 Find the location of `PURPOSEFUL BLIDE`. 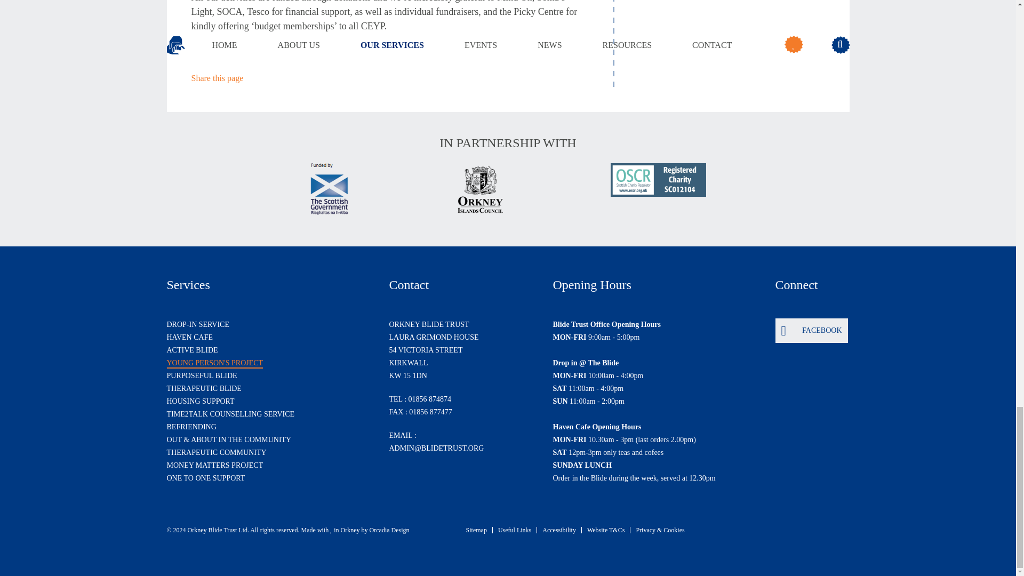

PURPOSEFUL BLIDE is located at coordinates (201, 376).